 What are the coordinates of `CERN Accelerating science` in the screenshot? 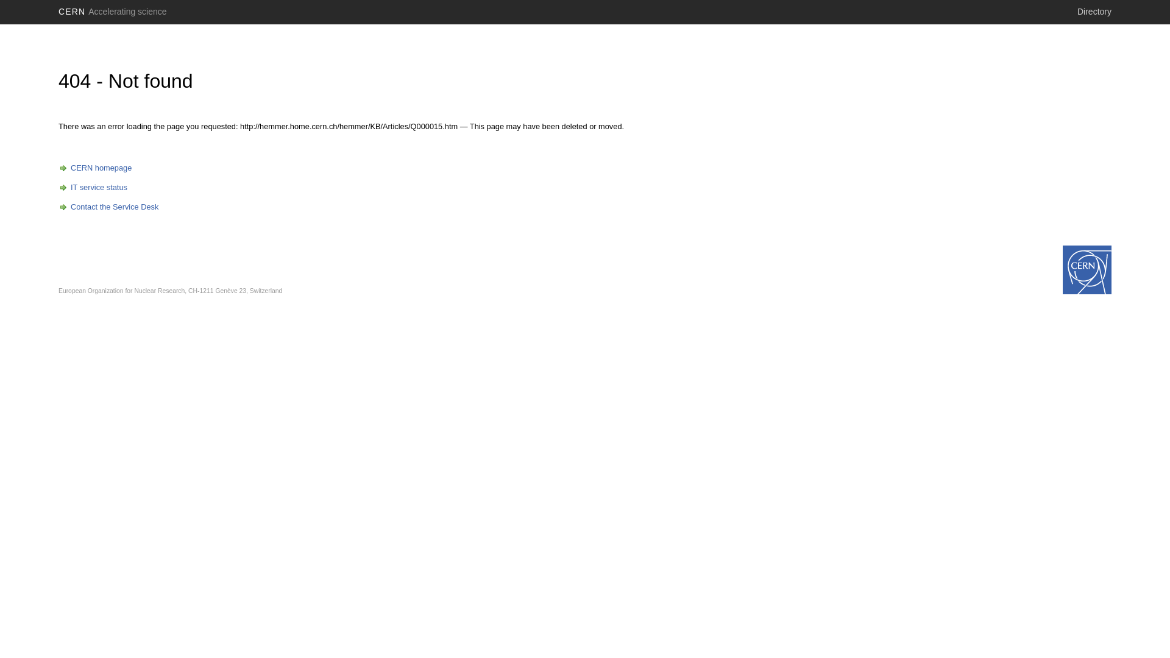 It's located at (113, 12).